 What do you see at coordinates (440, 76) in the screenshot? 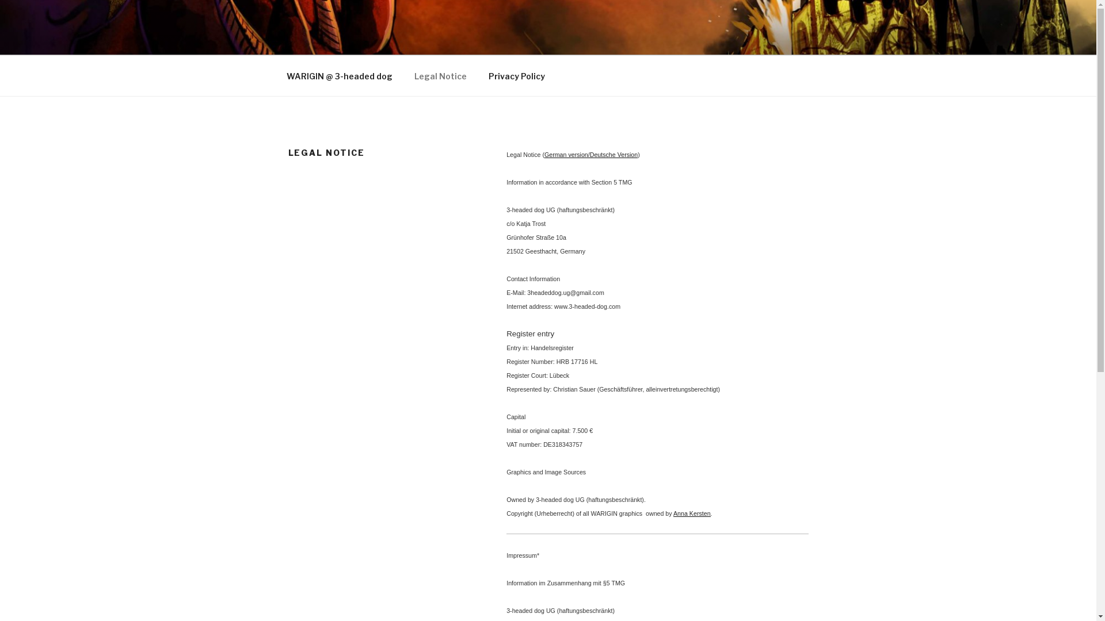
I see `Legal Notice` at bounding box center [440, 76].